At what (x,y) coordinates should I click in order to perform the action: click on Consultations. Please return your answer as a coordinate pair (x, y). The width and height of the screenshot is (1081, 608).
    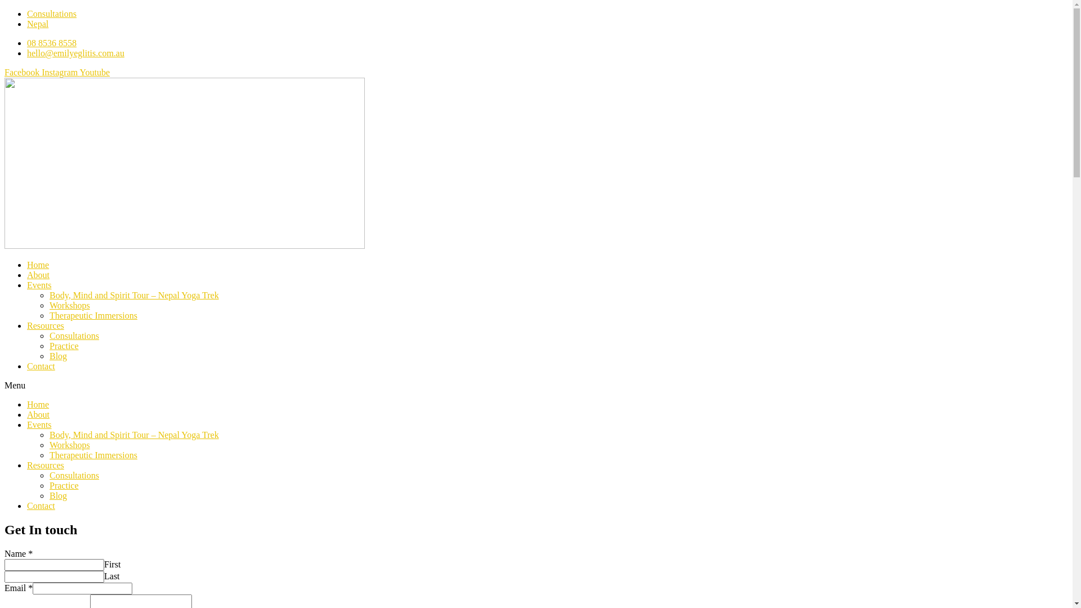
    Looking at the image, I should click on (74, 336).